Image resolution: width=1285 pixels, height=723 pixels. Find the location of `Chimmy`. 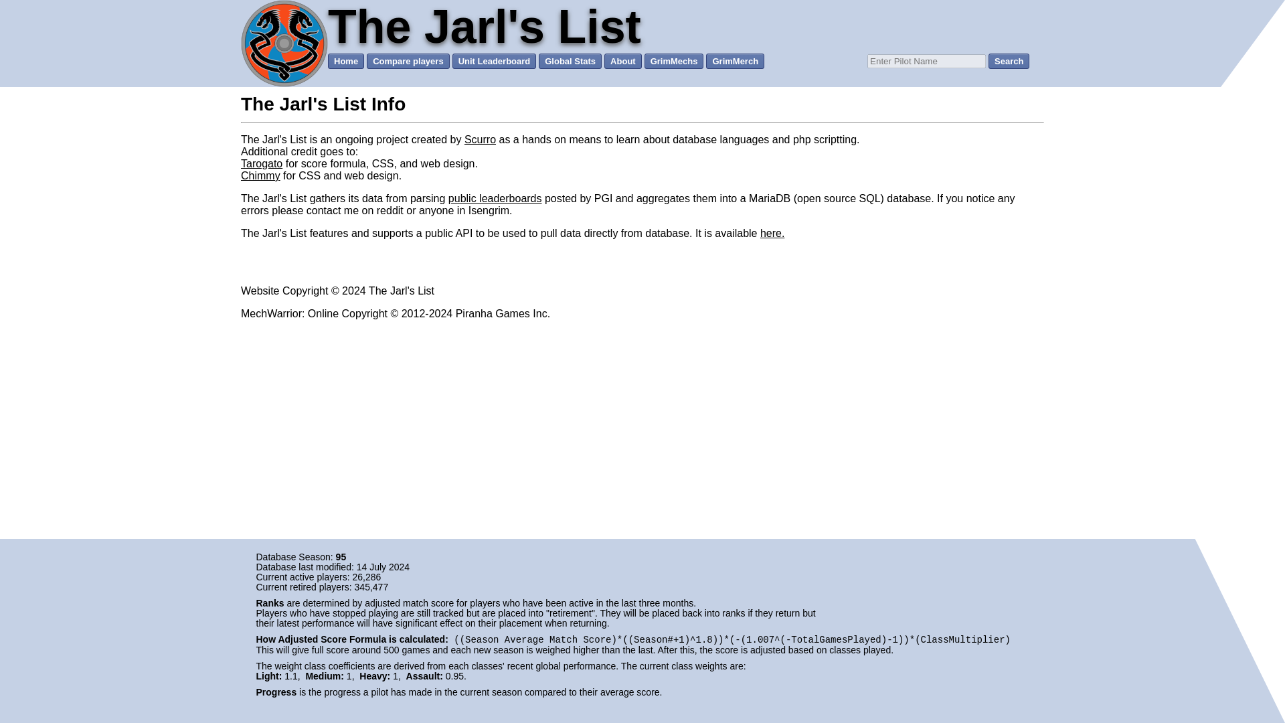

Chimmy is located at coordinates (260, 175).